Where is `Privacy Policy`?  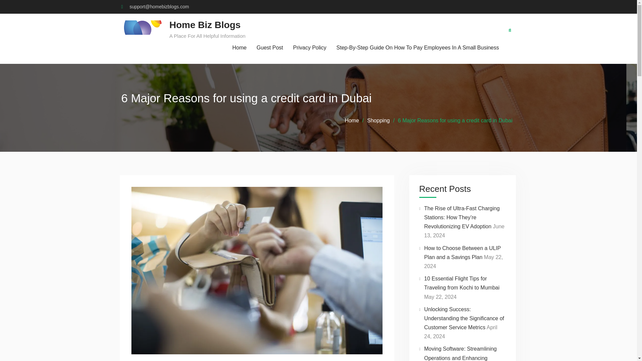 Privacy Policy is located at coordinates (310, 47).